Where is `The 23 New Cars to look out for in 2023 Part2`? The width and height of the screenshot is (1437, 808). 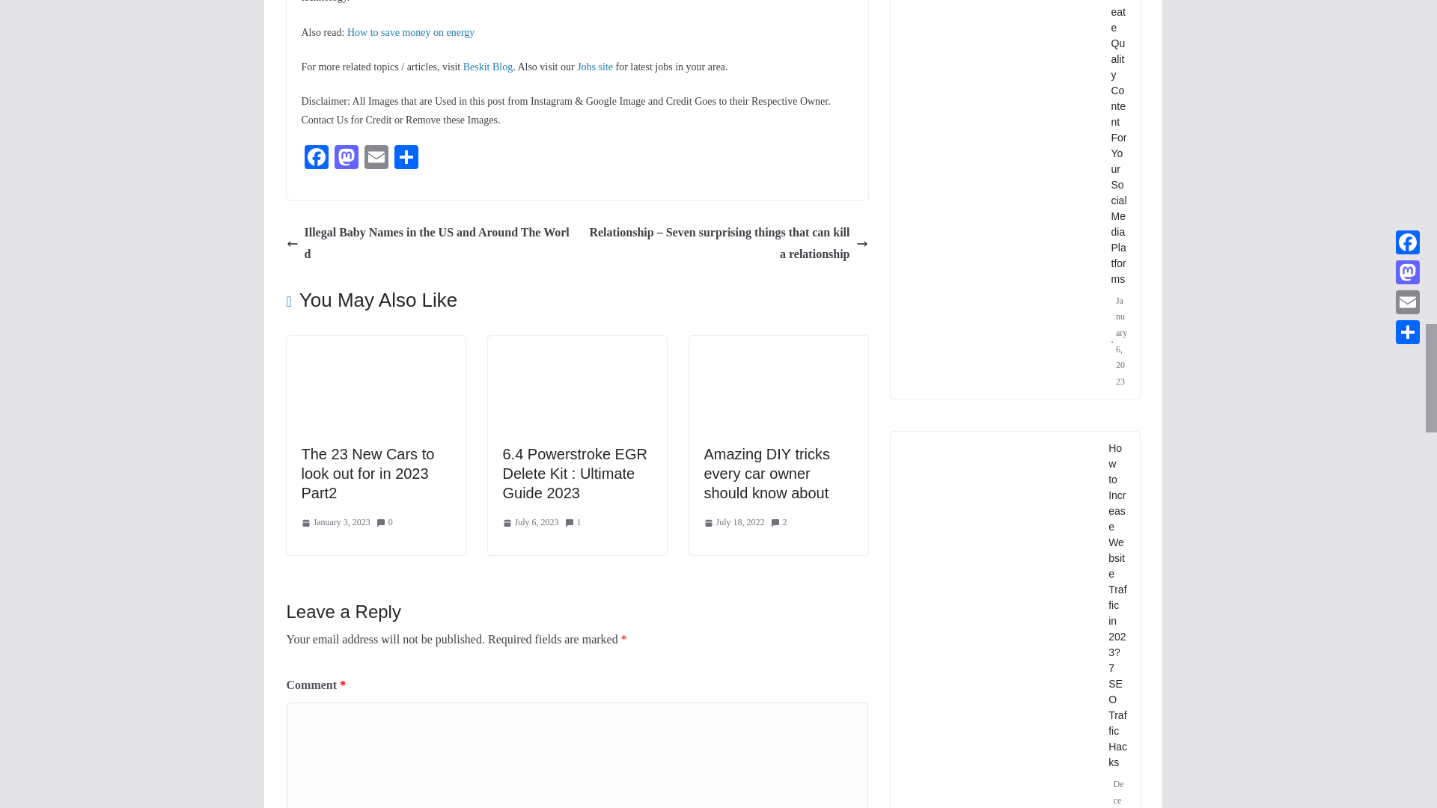 The 23 New Cars to look out for in 2023 Part2 is located at coordinates (367, 473).